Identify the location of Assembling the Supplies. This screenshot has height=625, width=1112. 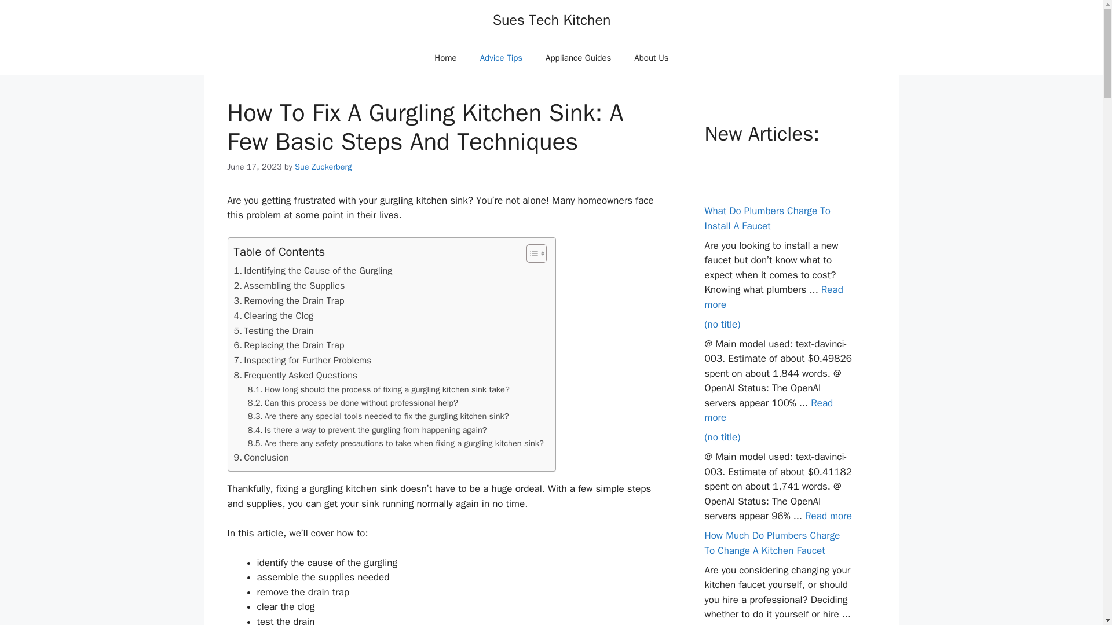
(289, 285).